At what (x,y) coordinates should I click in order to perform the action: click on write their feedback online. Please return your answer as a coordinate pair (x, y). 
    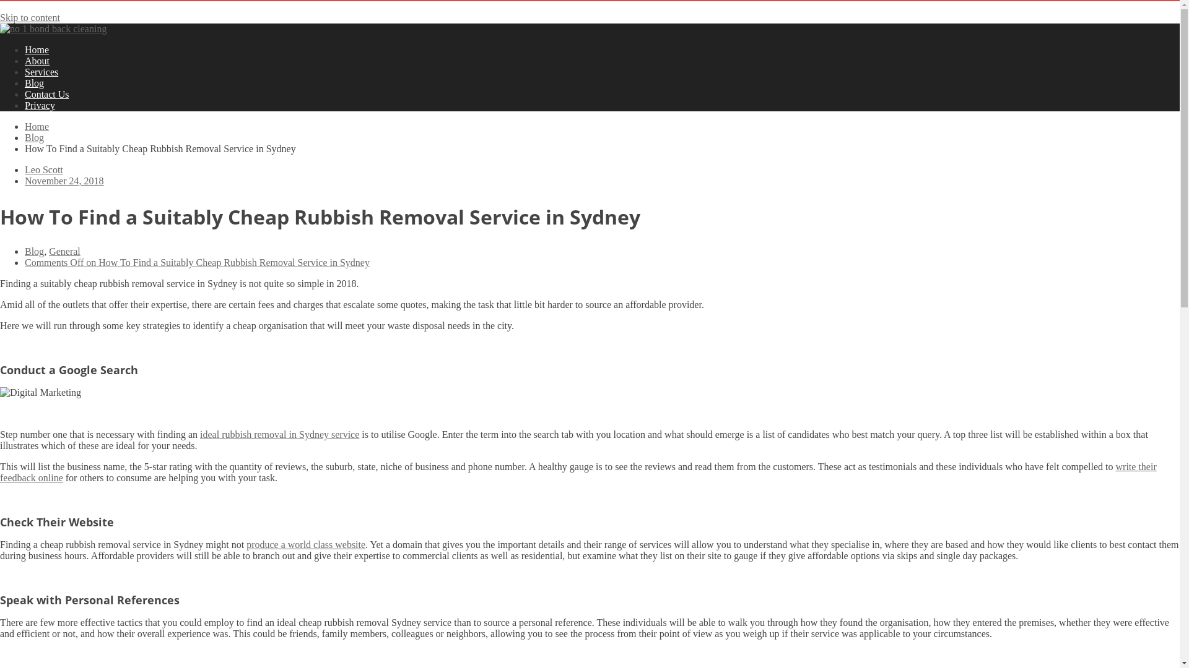
    Looking at the image, I should click on (578, 473).